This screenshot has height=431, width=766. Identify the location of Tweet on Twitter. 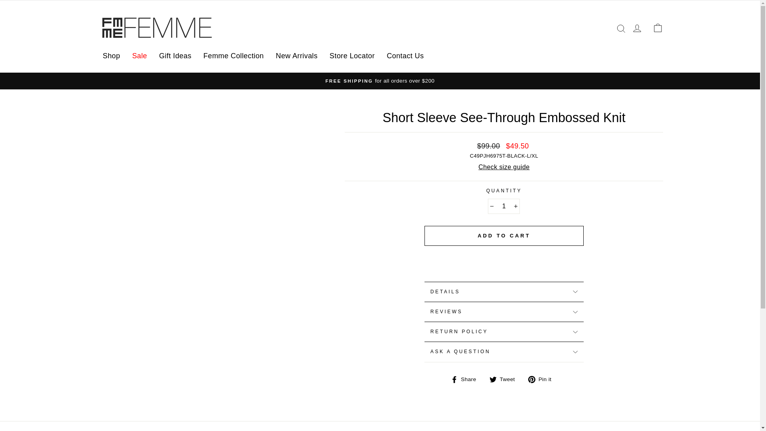
(505, 380).